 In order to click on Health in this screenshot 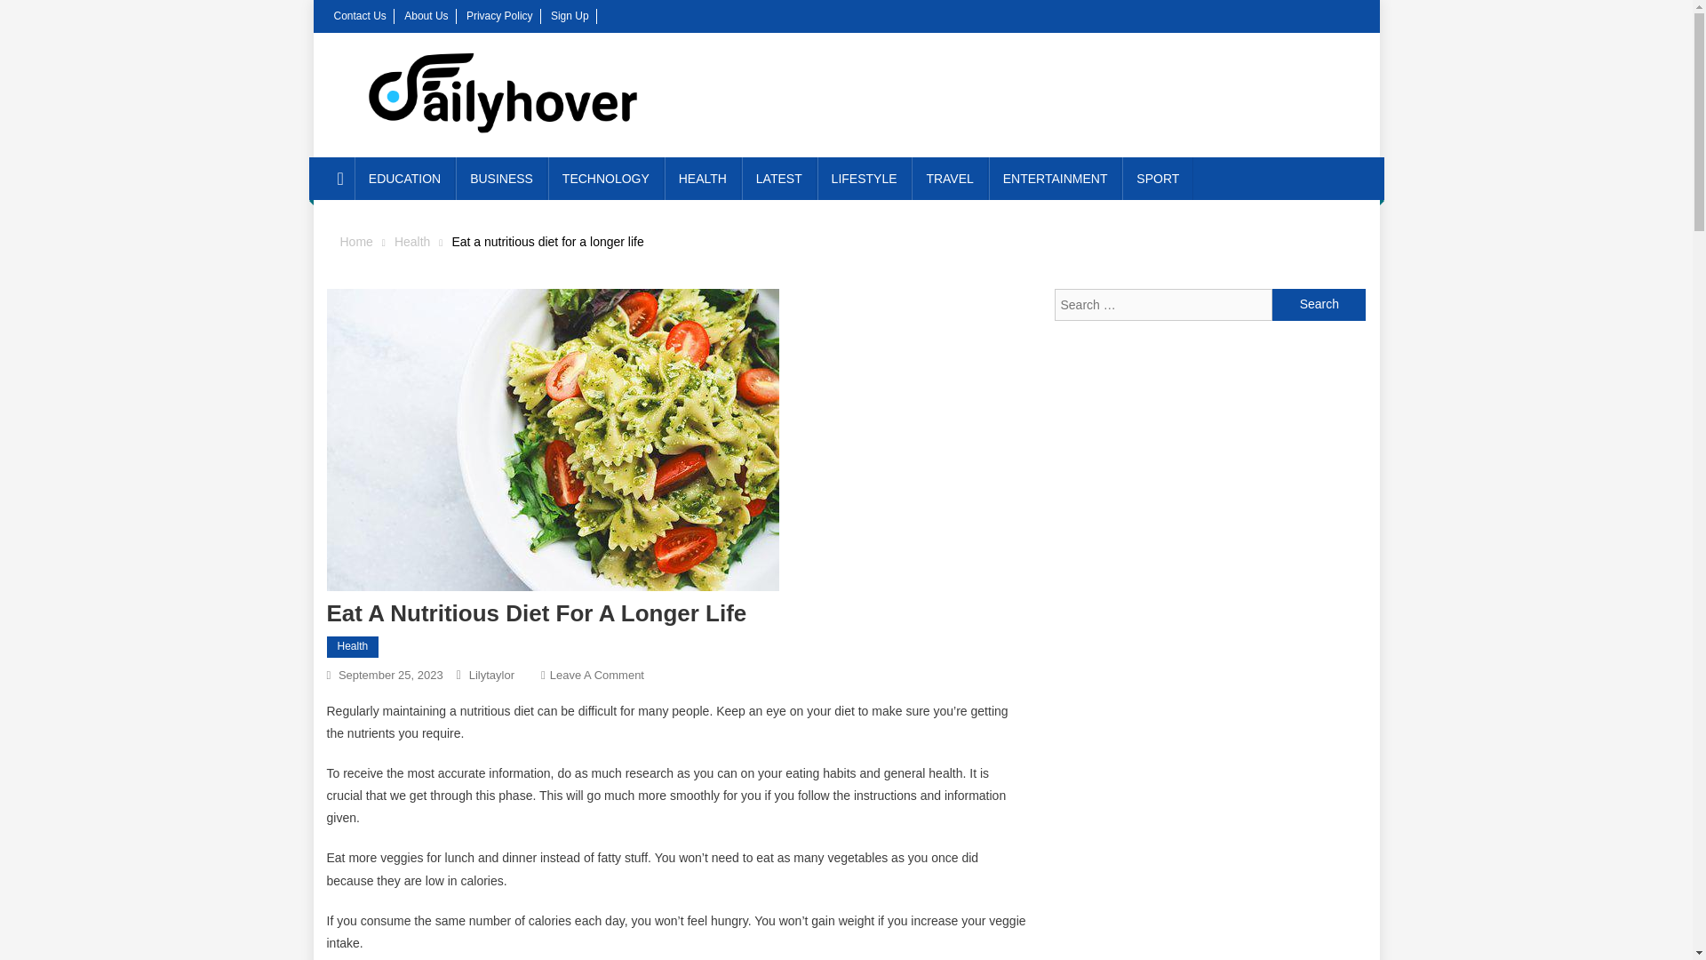, I will do `click(411, 241)`.